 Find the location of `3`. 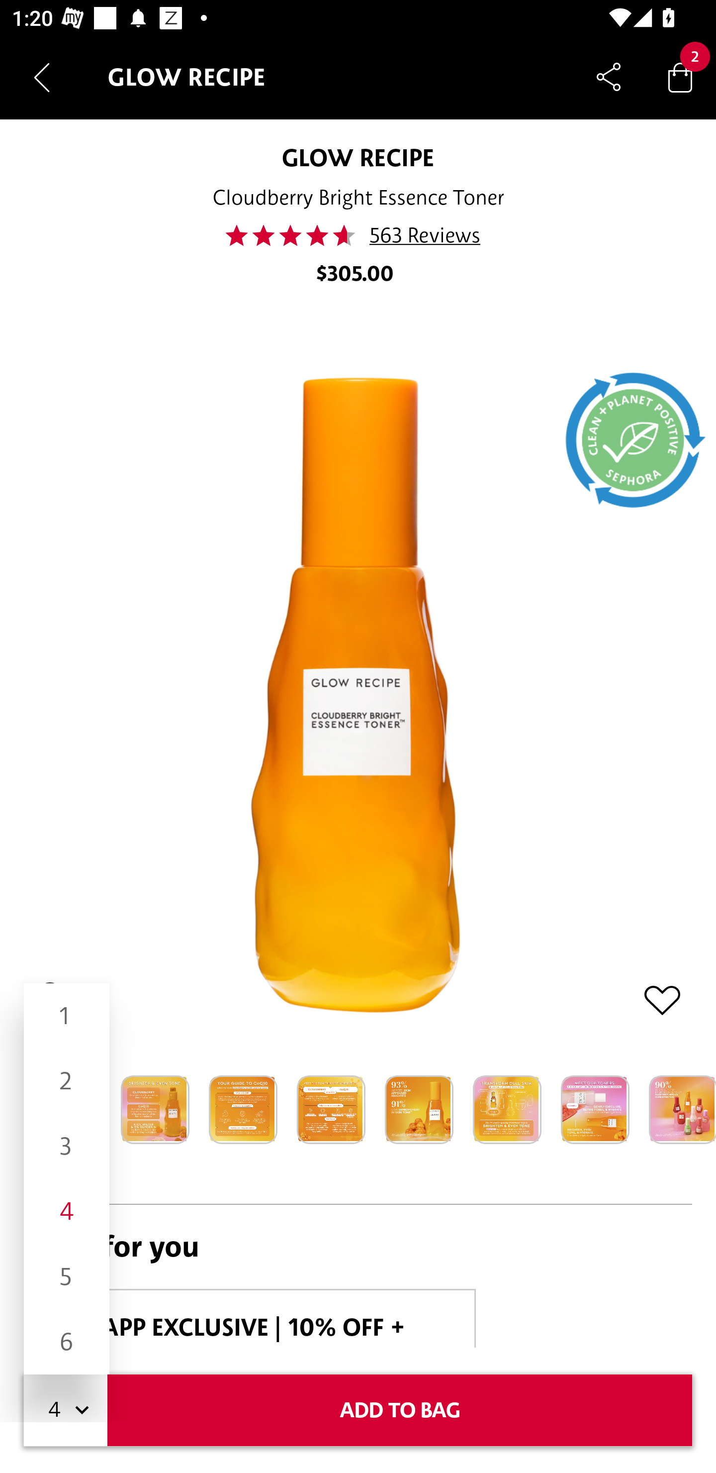

3 is located at coordinates (67, 1146).